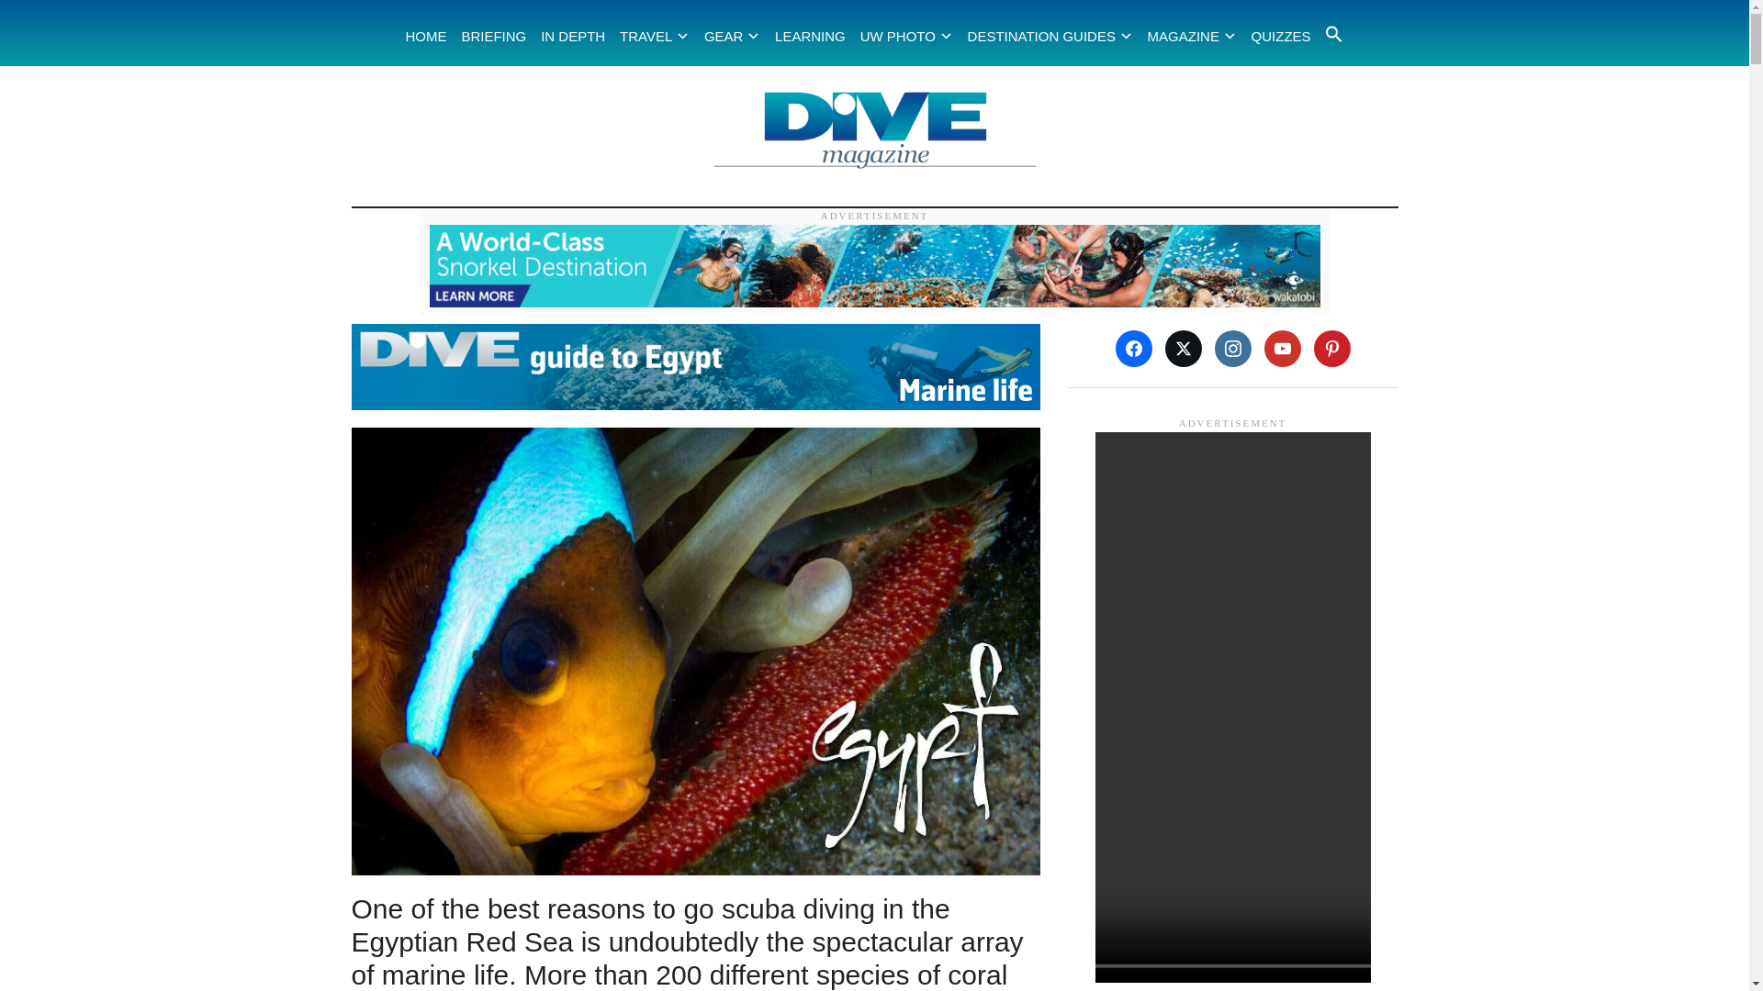  What do you see at coordinates (496, 36) in the screenshot?
I see `BRIEFING` at bounding box center [496, 36].